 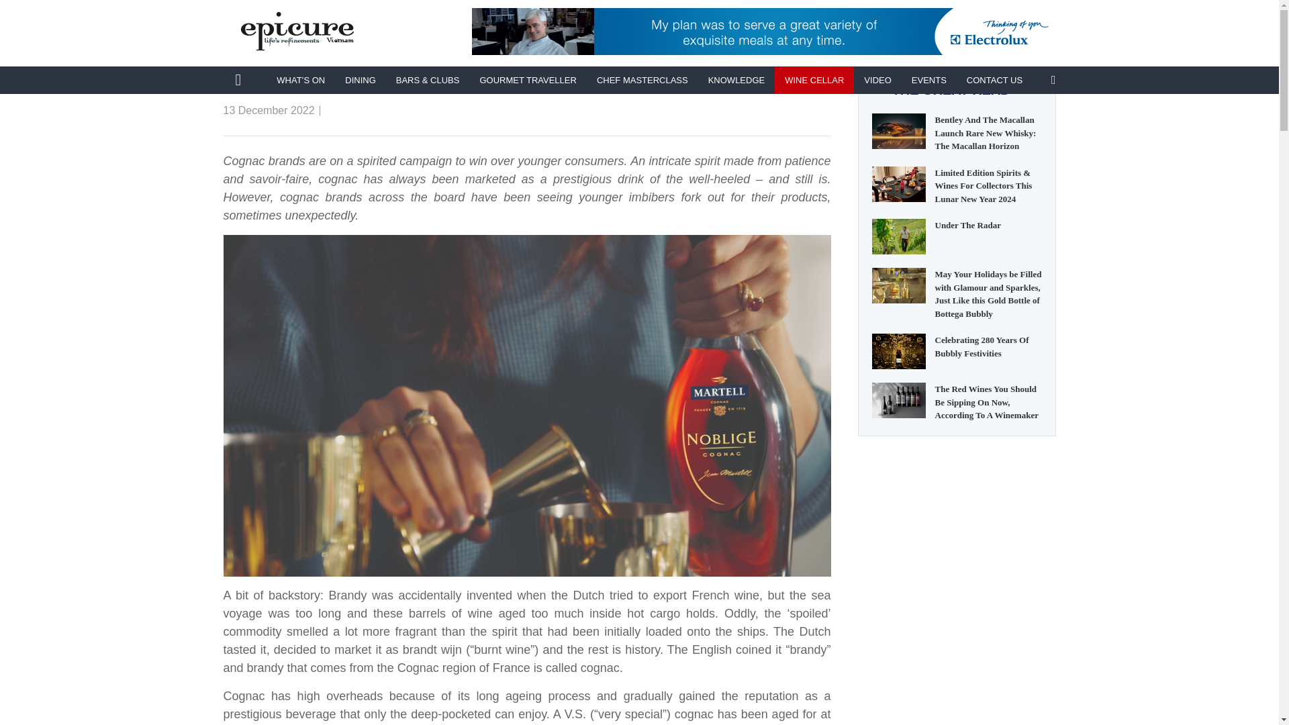 What do you see at coordinates (928, 81) in the screenshot?
I see `EVENTS` at bounding box center [928, 81].